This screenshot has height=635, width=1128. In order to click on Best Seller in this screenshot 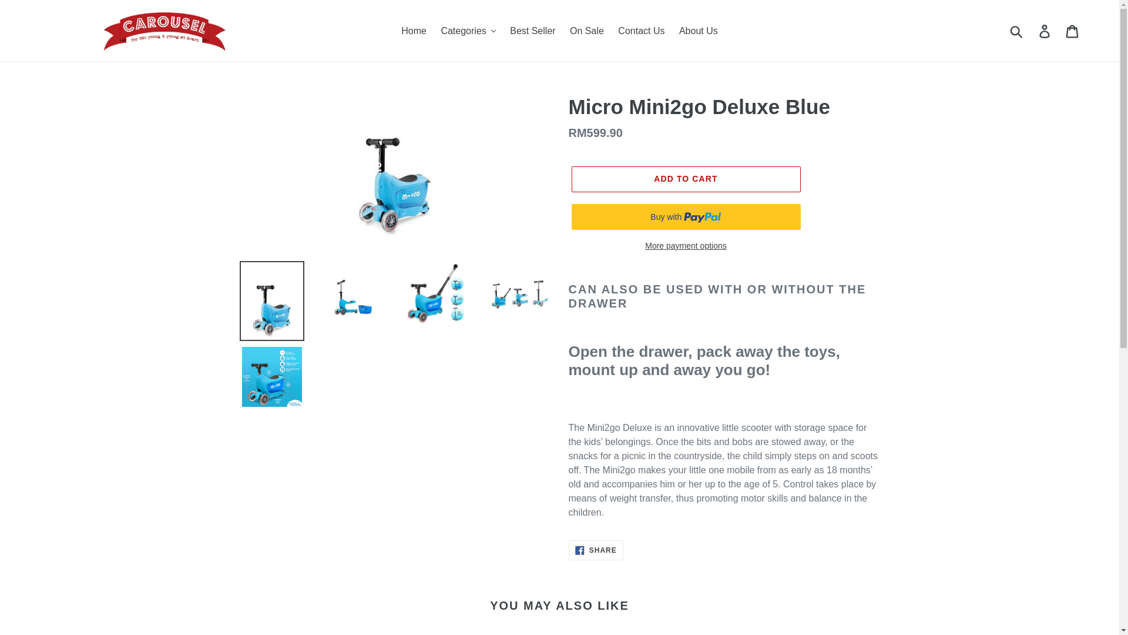, I will do `click(532, 31)`.